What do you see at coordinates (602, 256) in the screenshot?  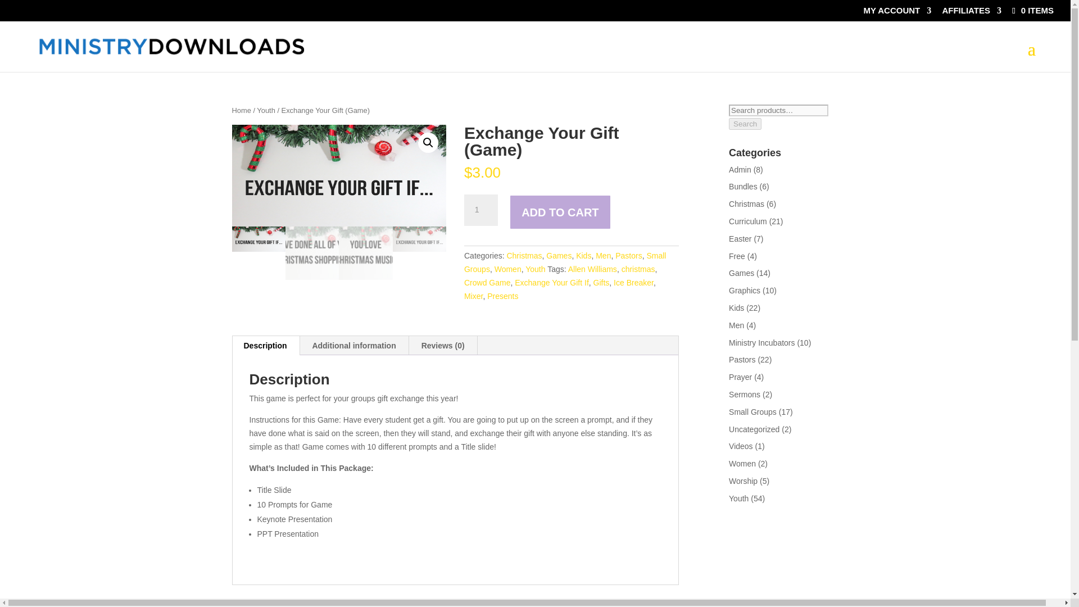 I see `Men` at bounding box center [602, 256].